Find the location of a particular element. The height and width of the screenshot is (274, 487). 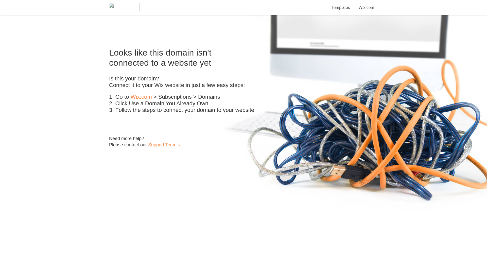

Templates is located at coordinates (341, 5).